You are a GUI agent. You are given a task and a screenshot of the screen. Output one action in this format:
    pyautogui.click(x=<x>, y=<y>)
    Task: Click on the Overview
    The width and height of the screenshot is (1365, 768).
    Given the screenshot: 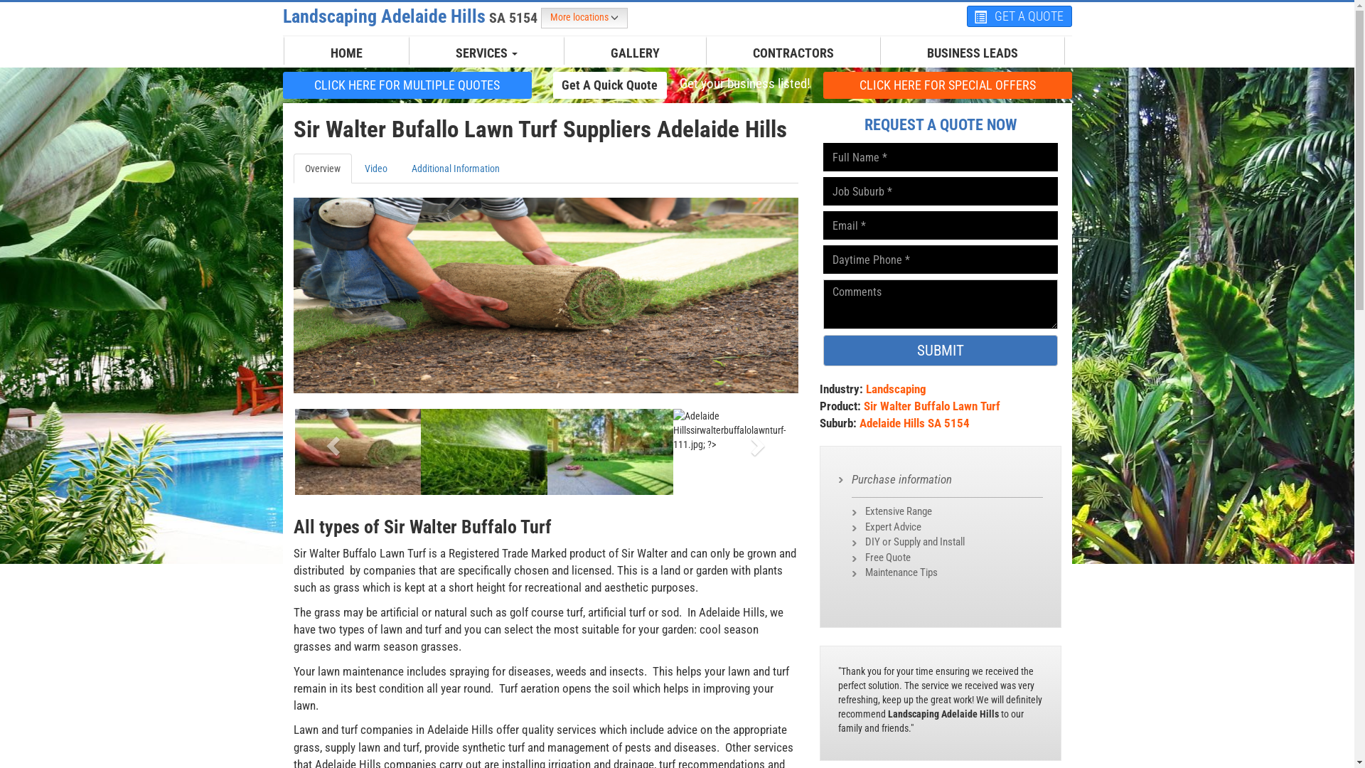 What is the action you would take?
    pyautogui.click(x=321, y=169)
    